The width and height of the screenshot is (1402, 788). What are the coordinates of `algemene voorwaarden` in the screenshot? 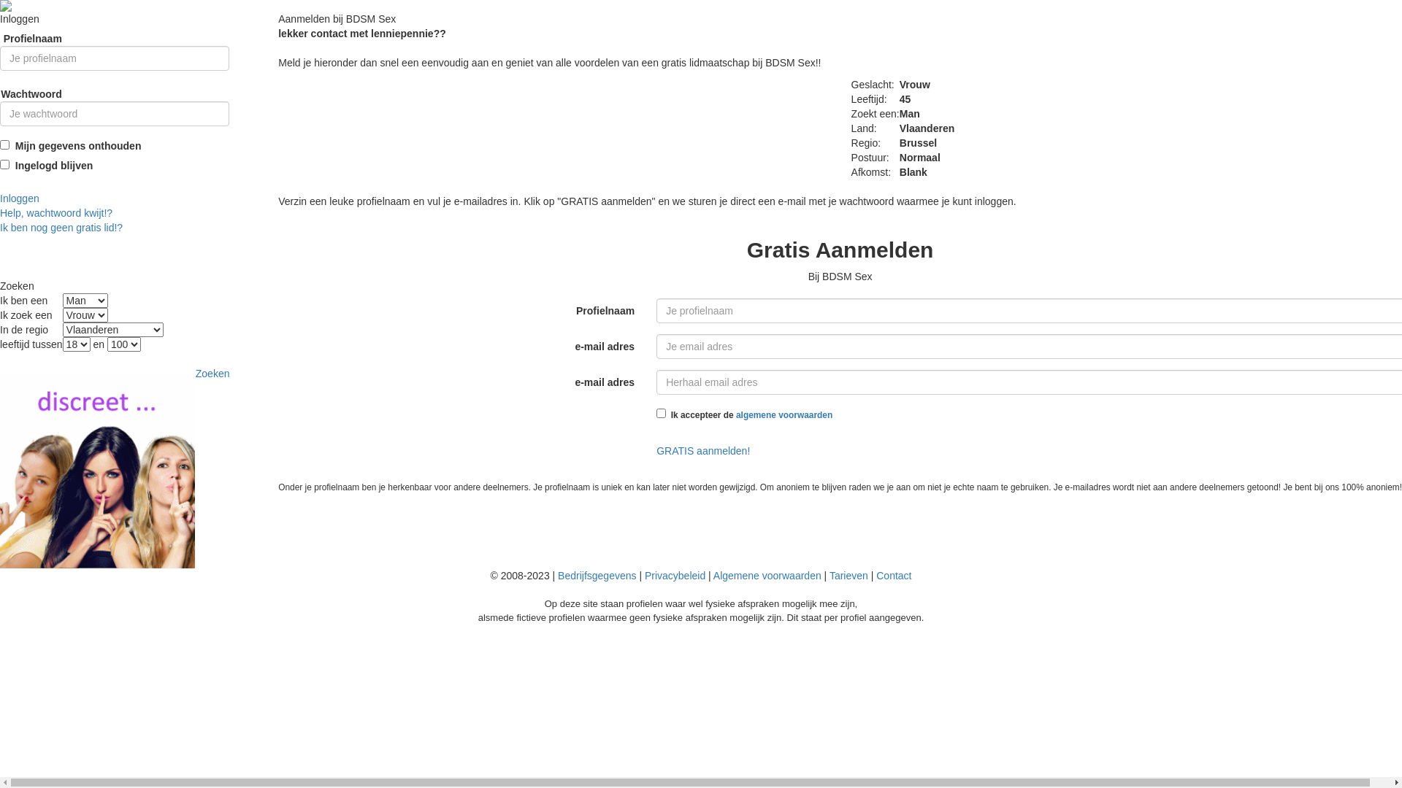 It's located at (784, 415).